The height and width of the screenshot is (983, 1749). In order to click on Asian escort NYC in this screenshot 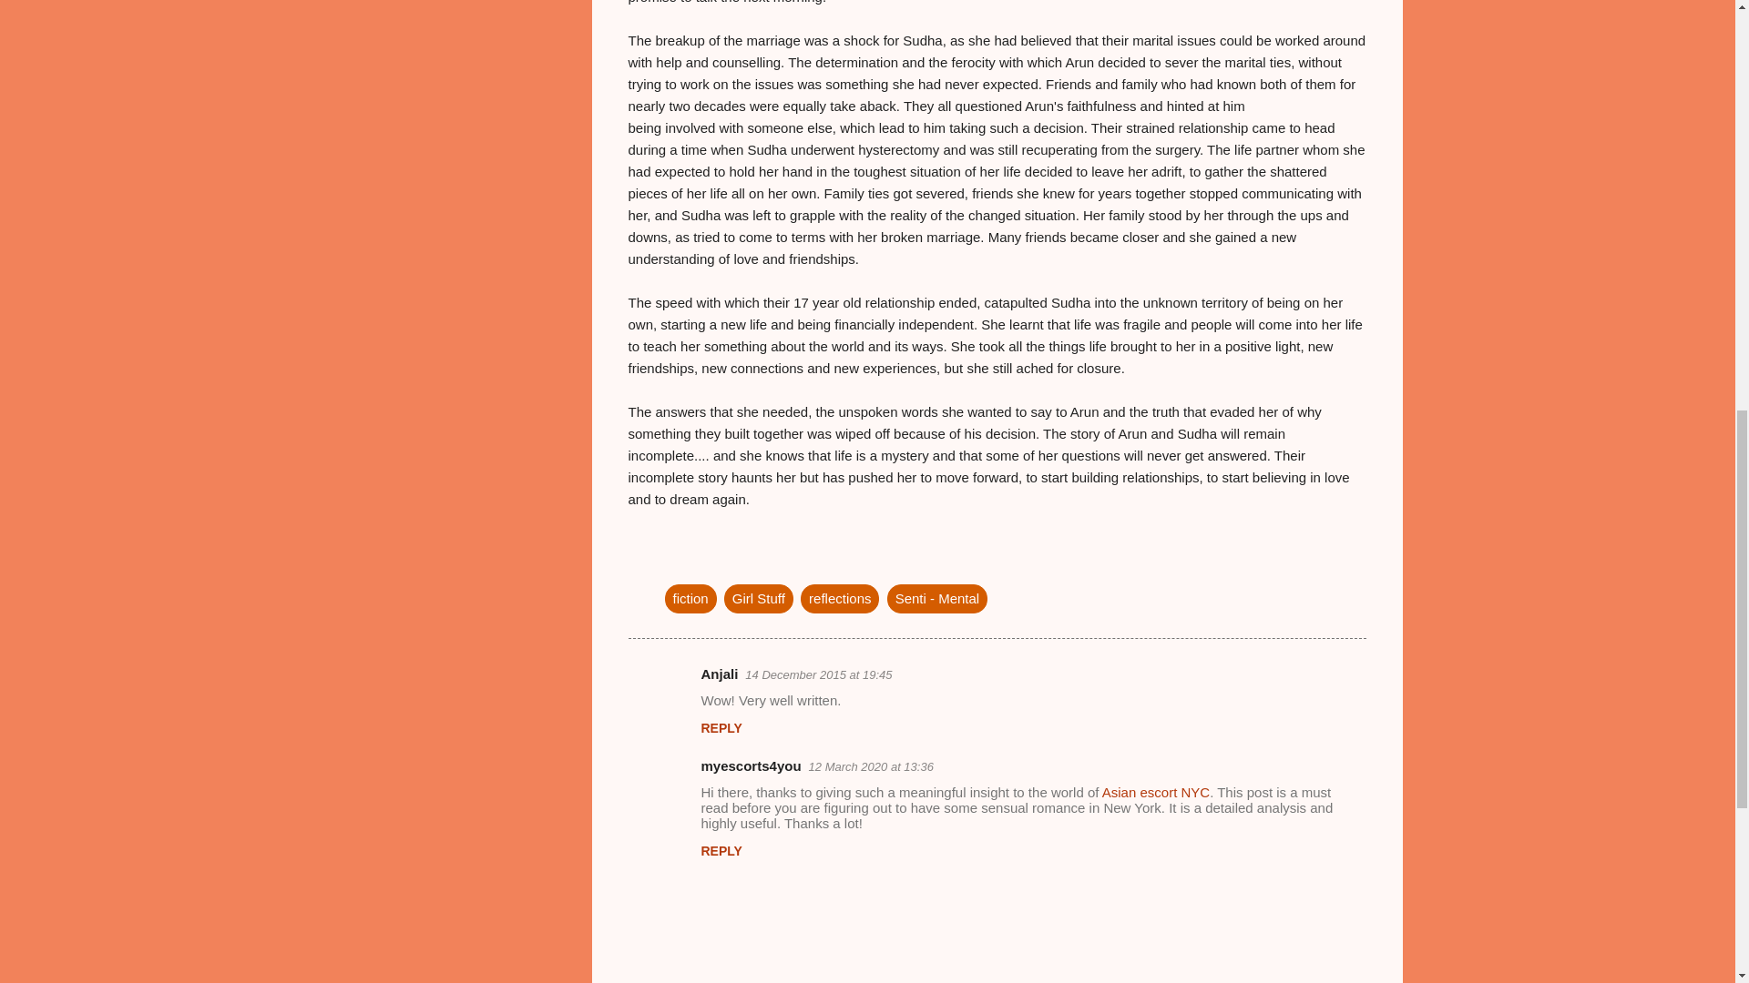, I will do `click(1155, 792)`.